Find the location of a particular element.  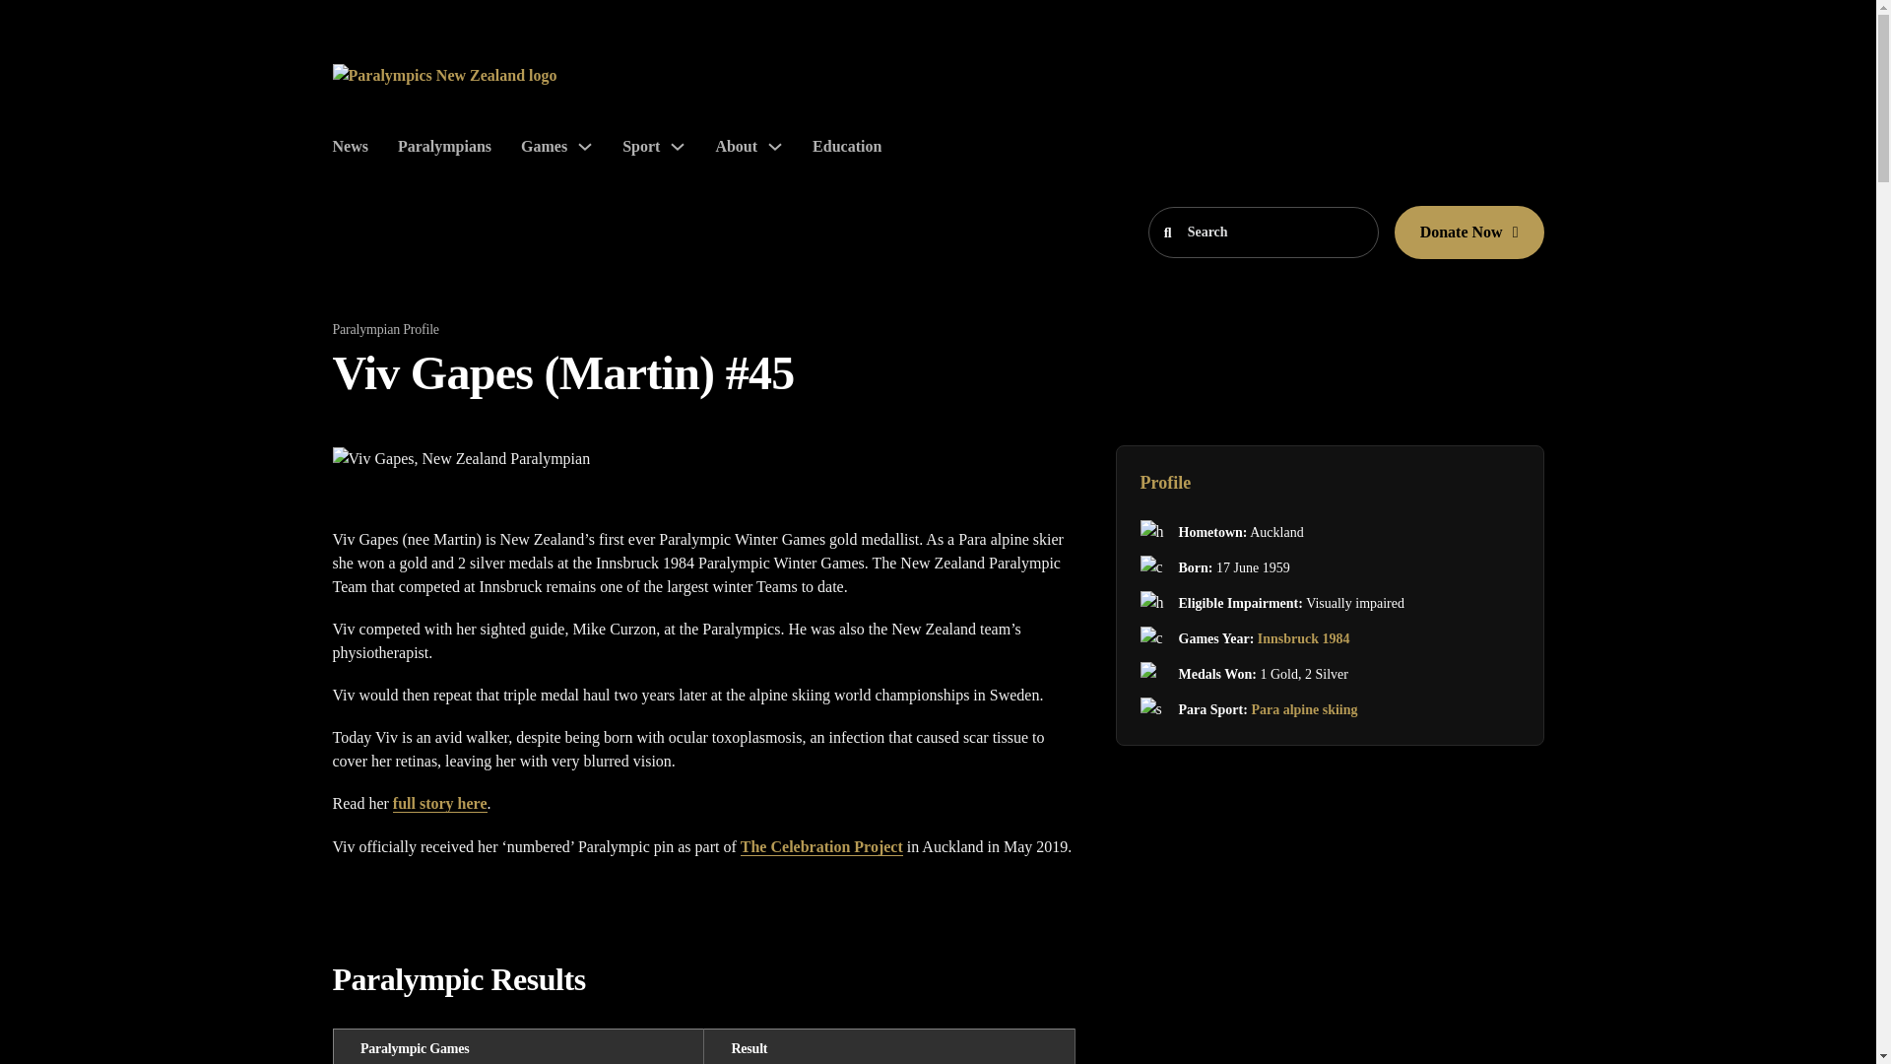

About is located at coordinates (736, 146).